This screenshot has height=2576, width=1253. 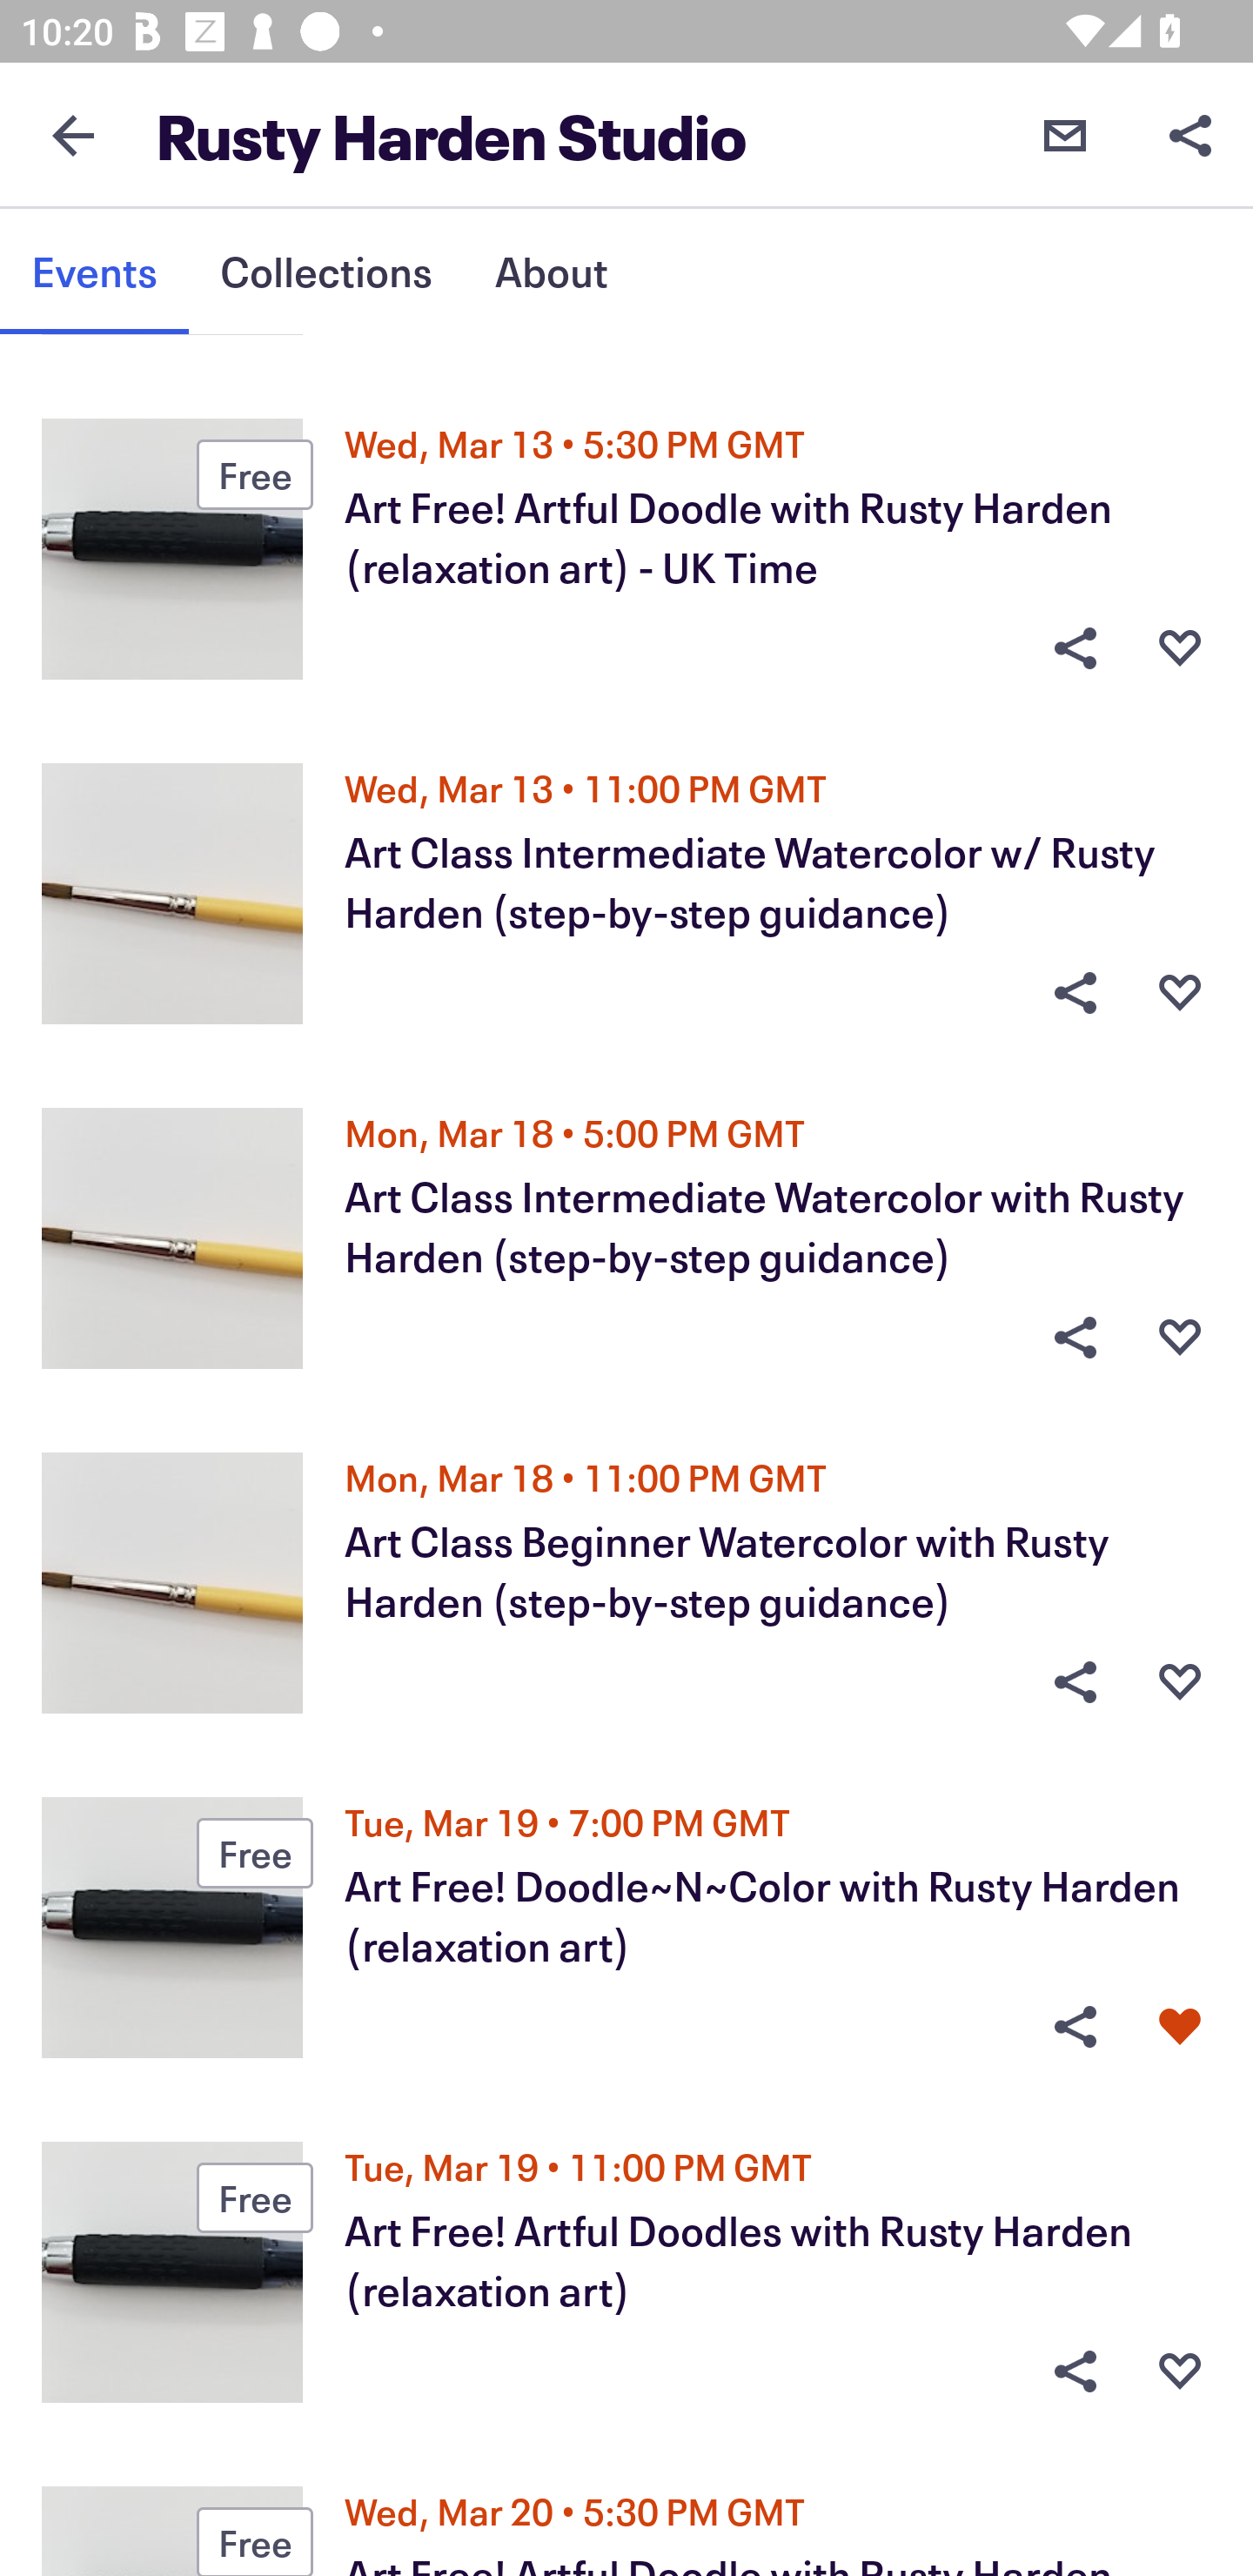 I want to click on Share, so click(x=1190, y=134).